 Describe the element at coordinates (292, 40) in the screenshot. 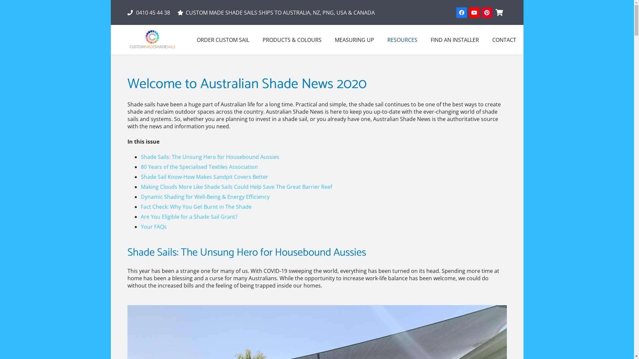

I see `PRODUCTS & COLOURS` at that location.